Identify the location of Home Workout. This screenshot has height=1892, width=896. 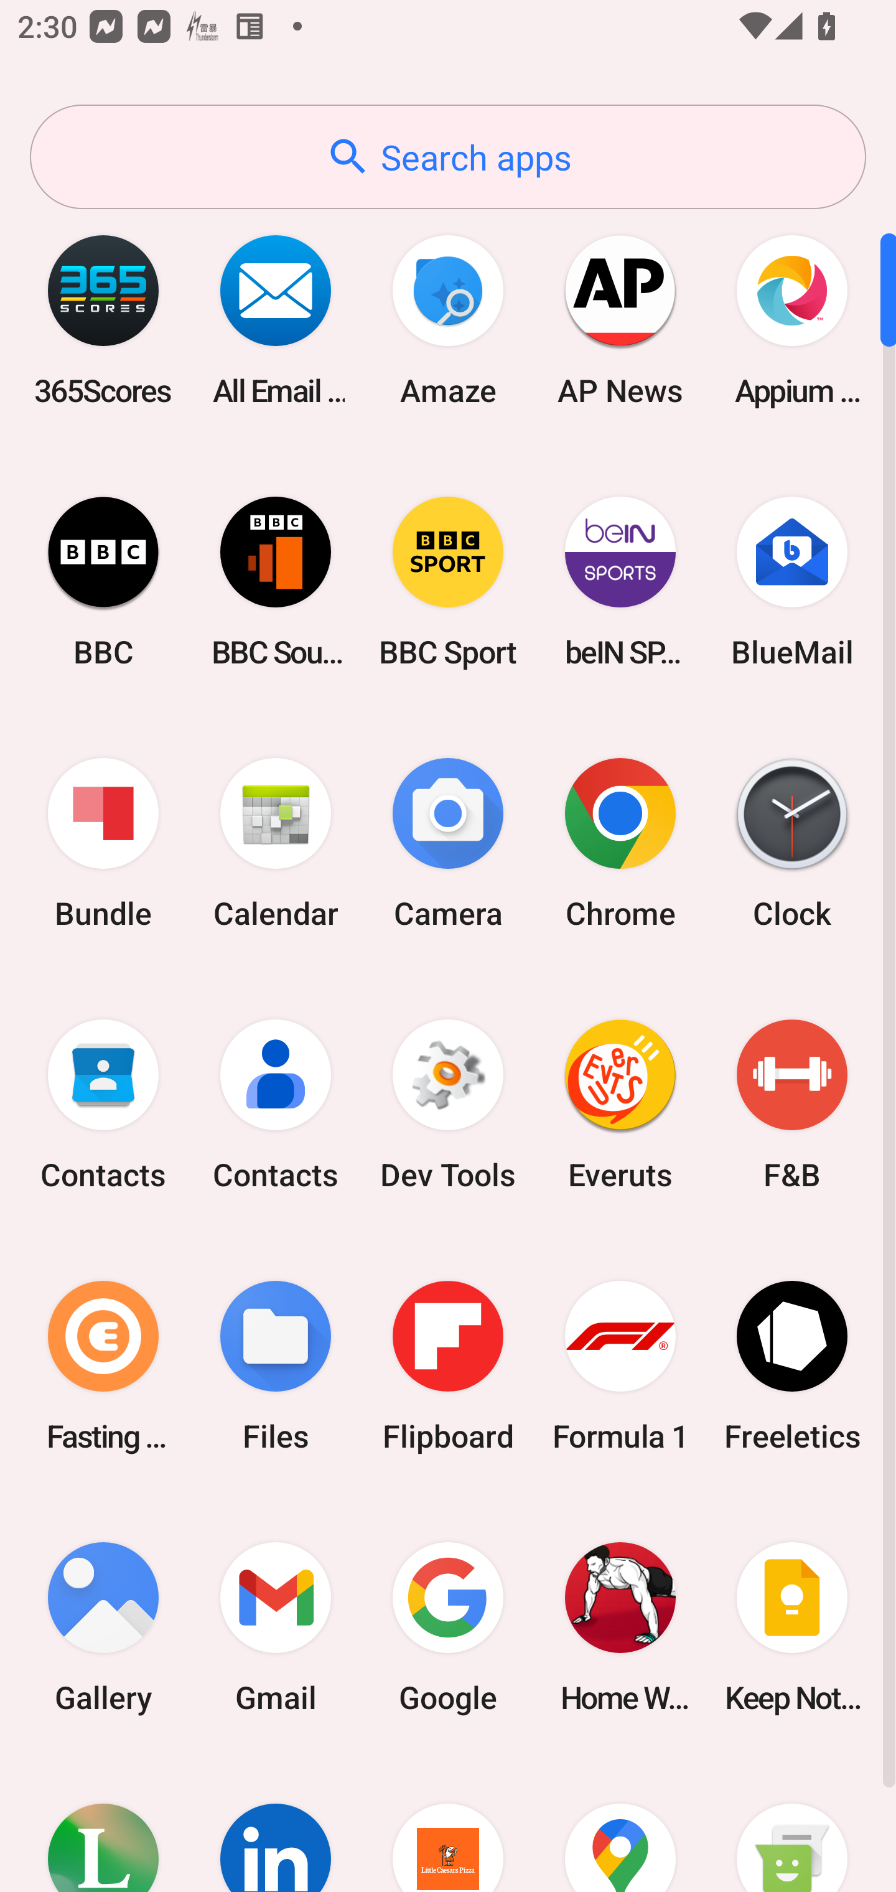
(620, 1627).